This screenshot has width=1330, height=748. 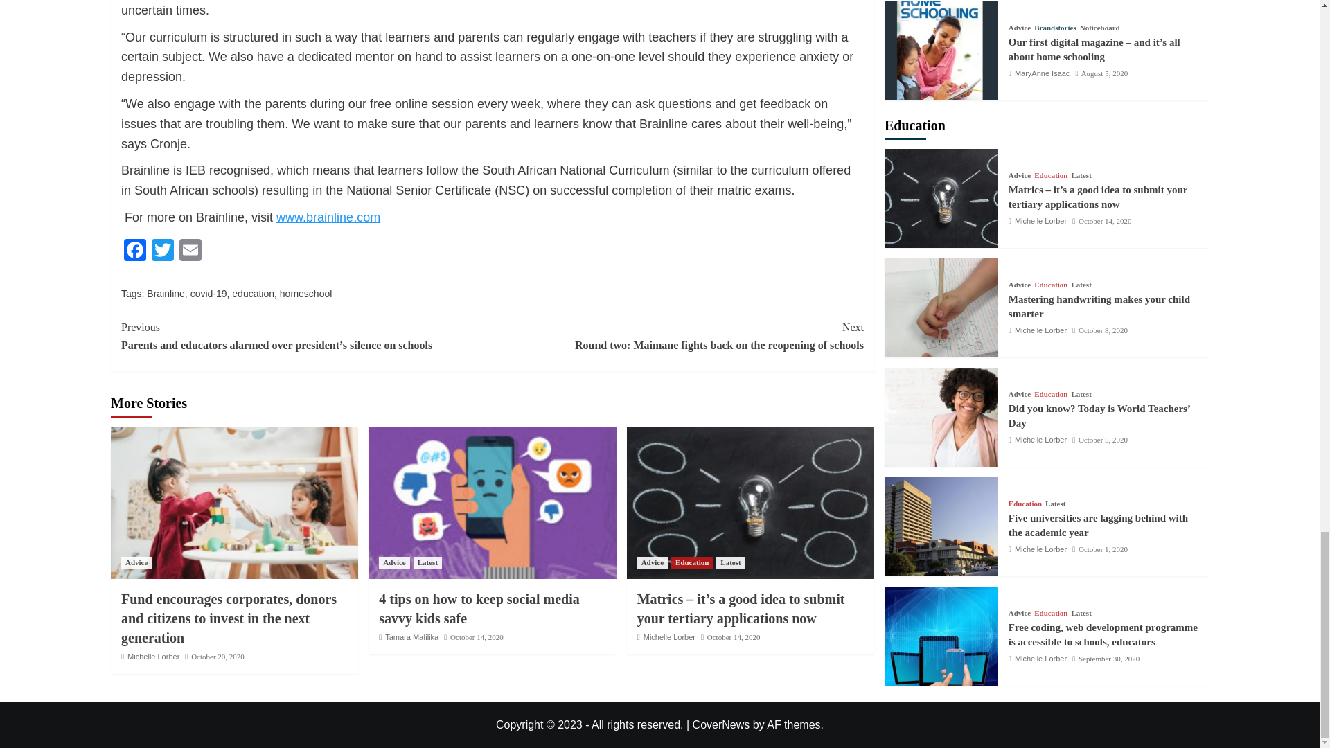 I want to click on covid-19, so click(x=209, y=294).